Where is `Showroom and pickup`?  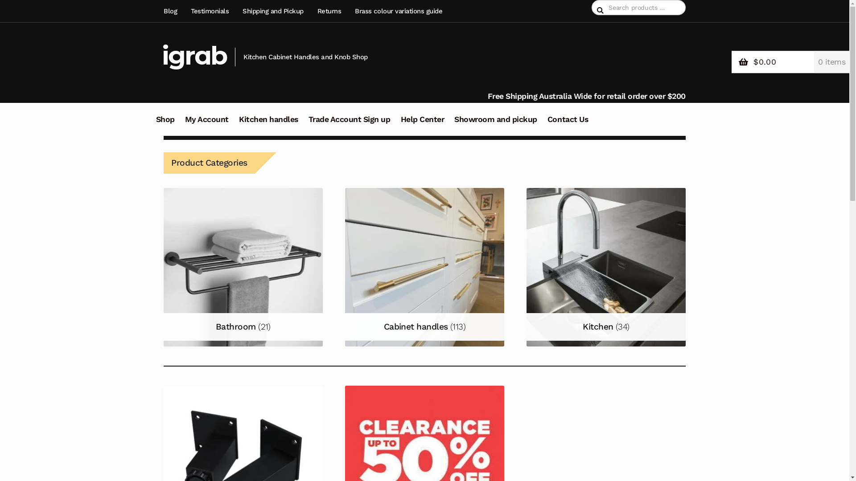 Showroom and pickup is located at coordinates (495, 125).